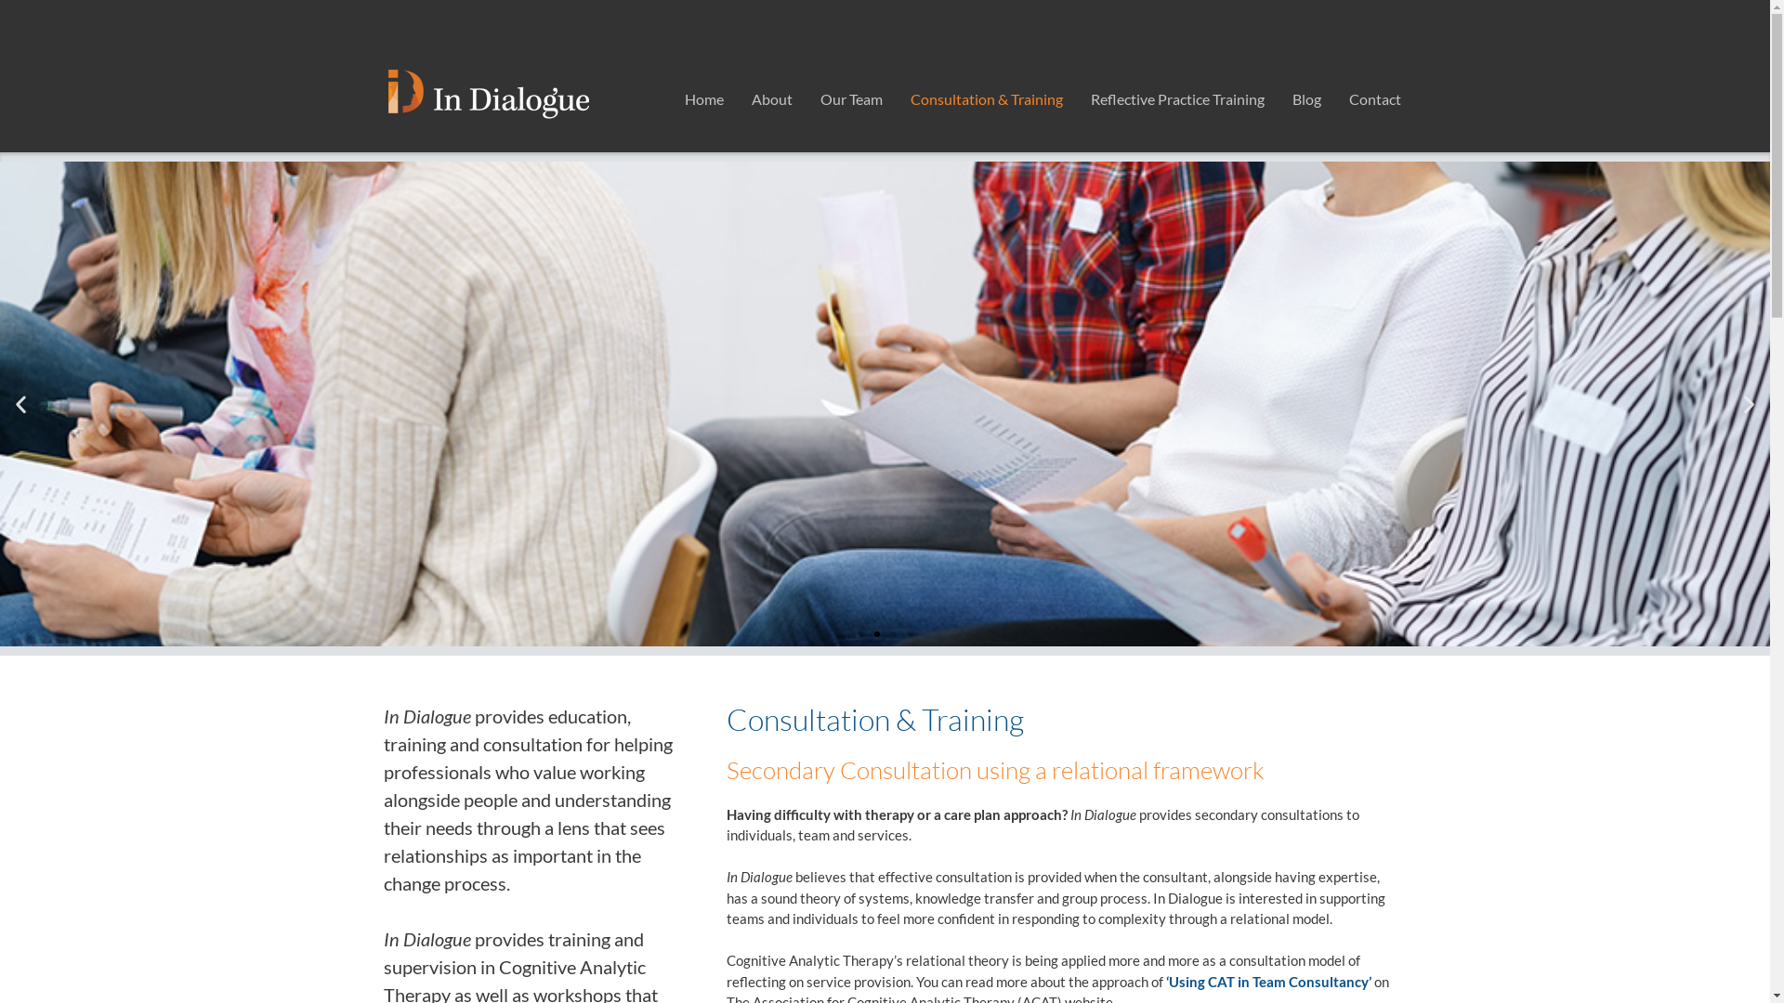 This screenshot has width=1784, height=1003. I want to click on Home, so click(704, 99).